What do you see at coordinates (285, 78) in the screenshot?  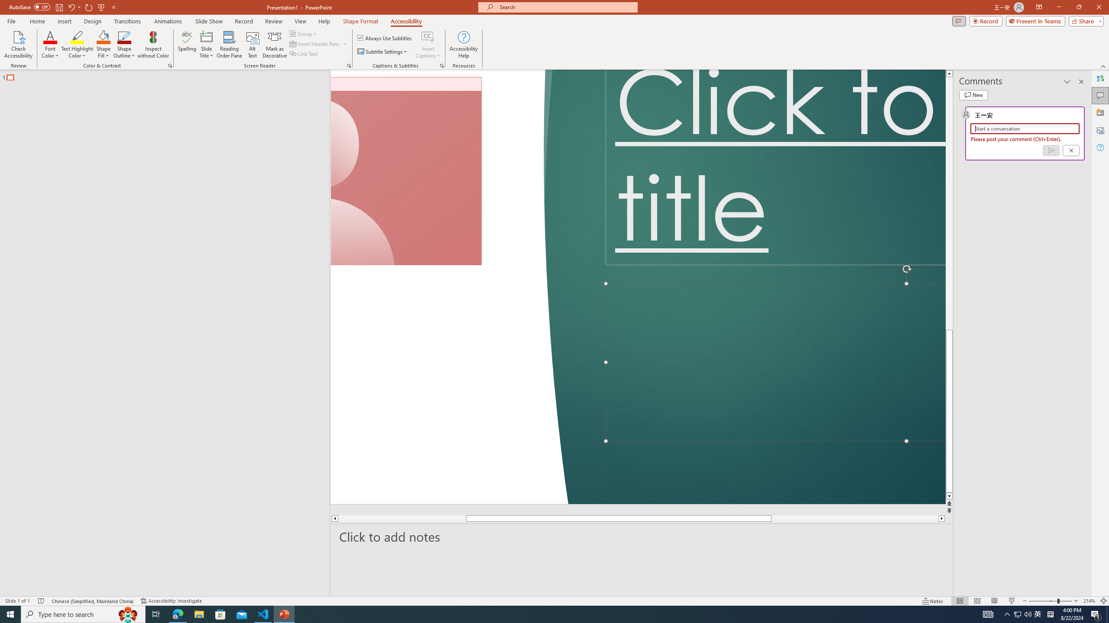 I see `Enclose Characters...` at bounding box center [285, 78].